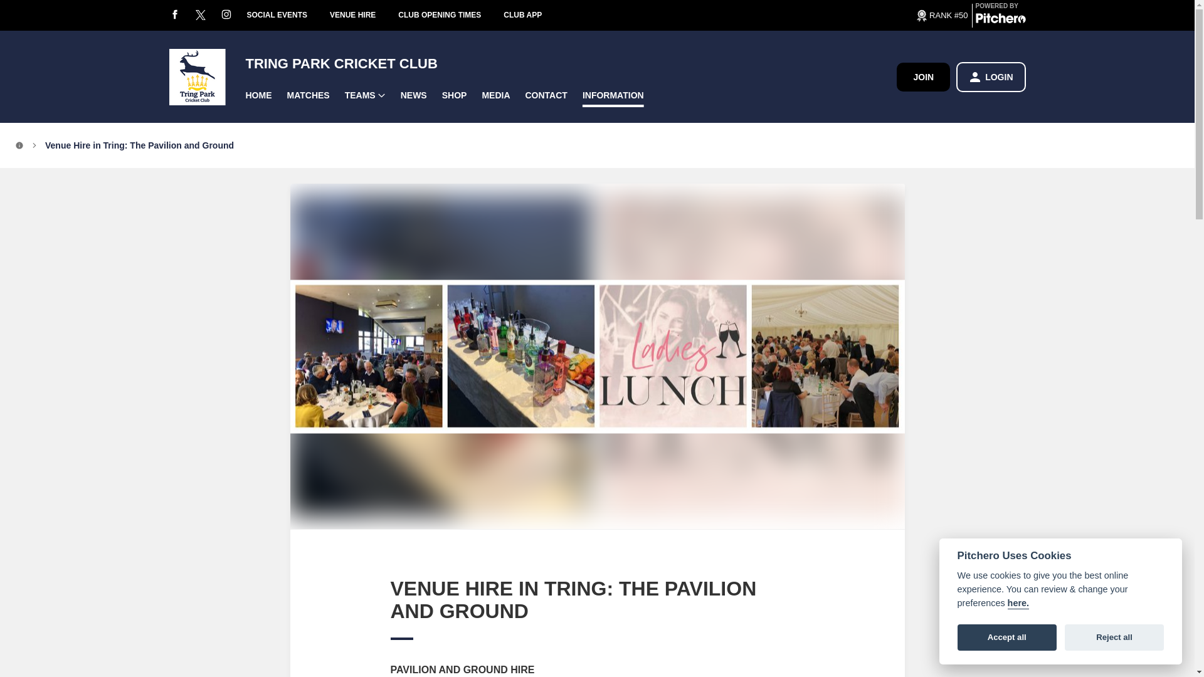  Describe the element at coordinates (923, 76) in the screenshot. I see `JOIN` at that location.